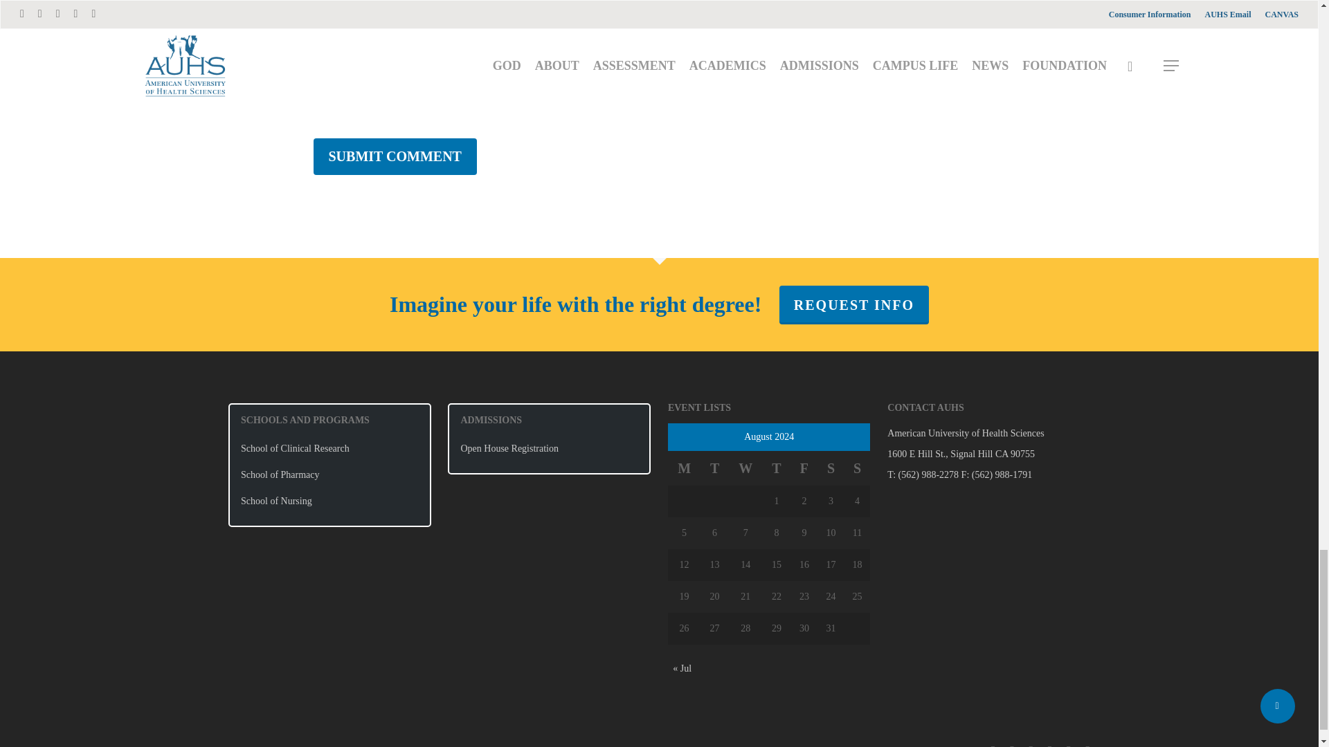  What do you see at coordinates (684, 468) in the screenshot?
I see `Monday` at bounding box center [684, 468].